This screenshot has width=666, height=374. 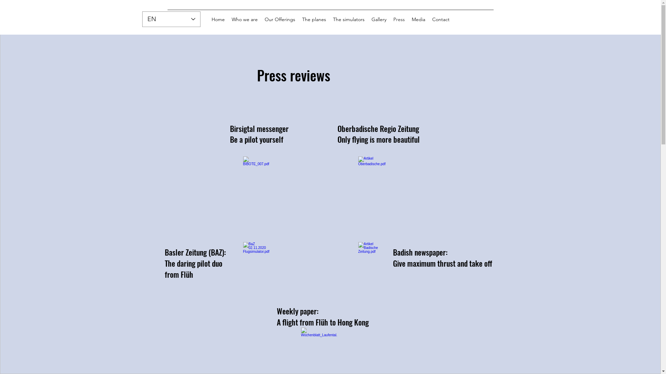 What do you see at coordinates (441, 19) in the screenshot?
I see `Contact` at bounding box center [441, 19].